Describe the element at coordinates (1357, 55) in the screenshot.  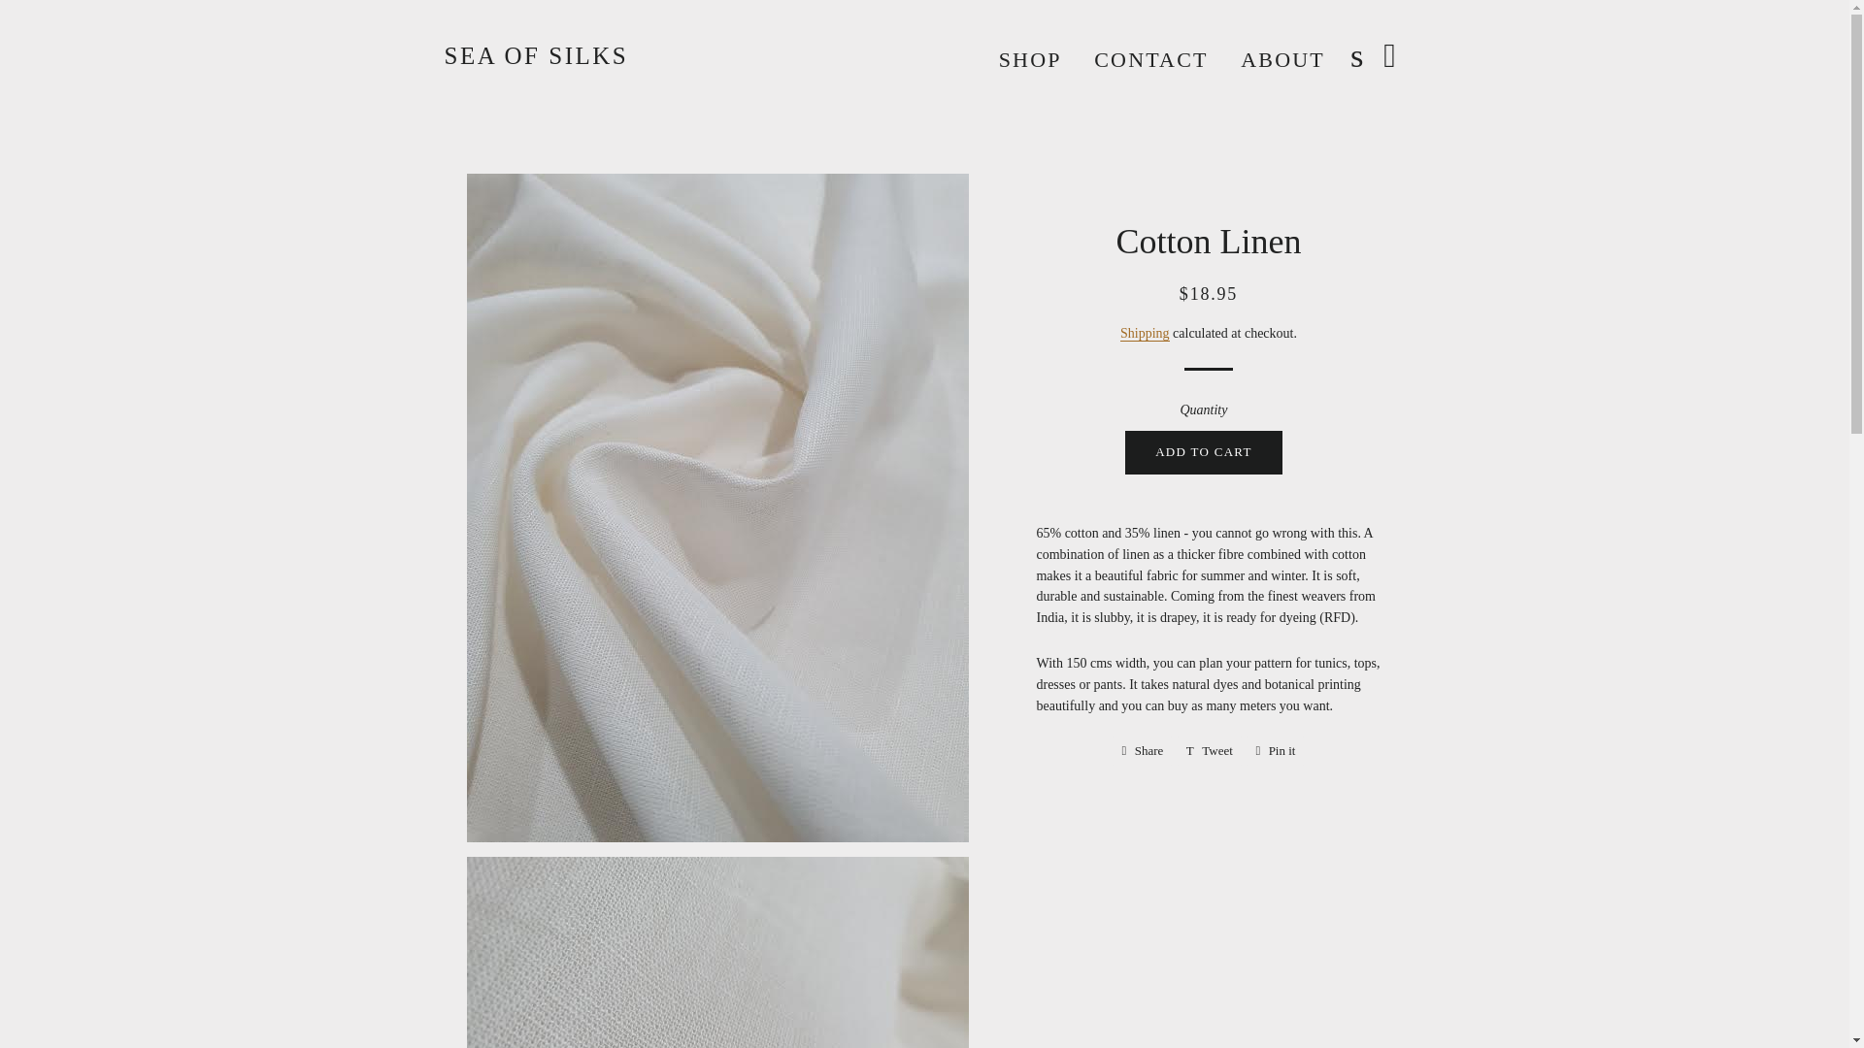
I see `Tweet on Twitter` at that location.